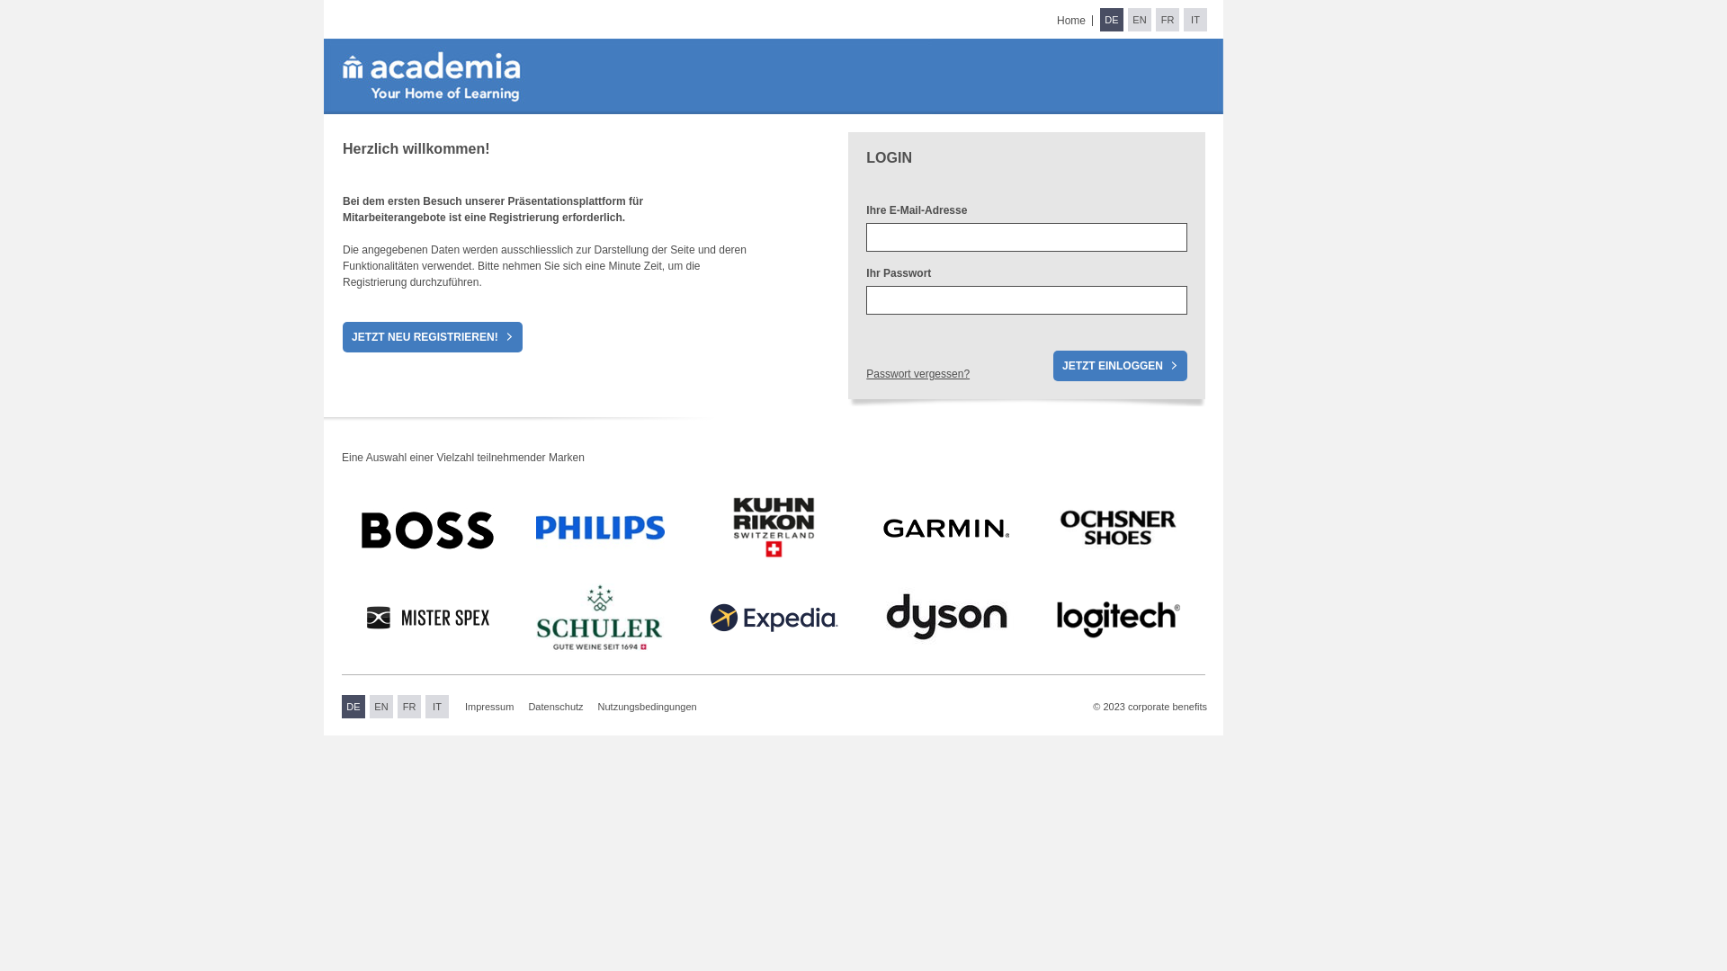  Describe the element at coordinates (1168, 20) in the screenshot. I see `FR` at that location.